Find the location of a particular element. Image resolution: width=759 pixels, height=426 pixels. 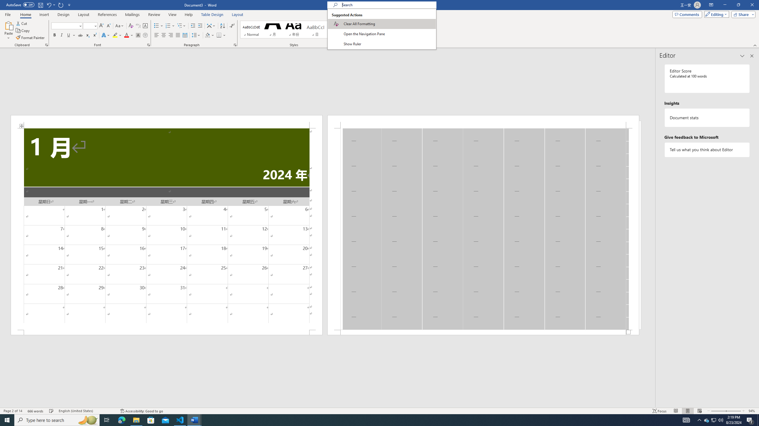

Subscript is located at coordinates (88, 35).